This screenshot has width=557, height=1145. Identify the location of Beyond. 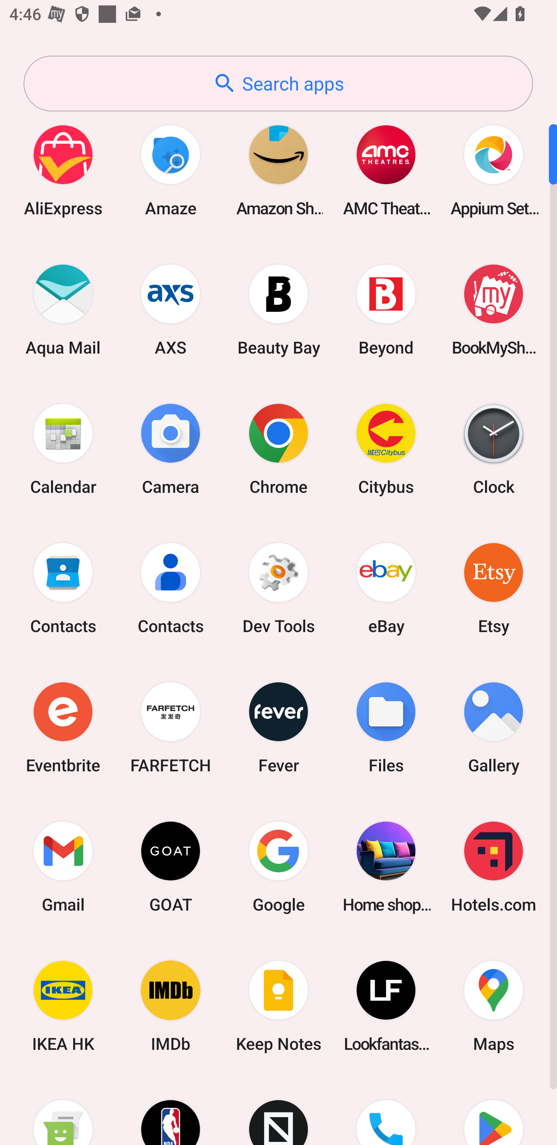
(386, 309).